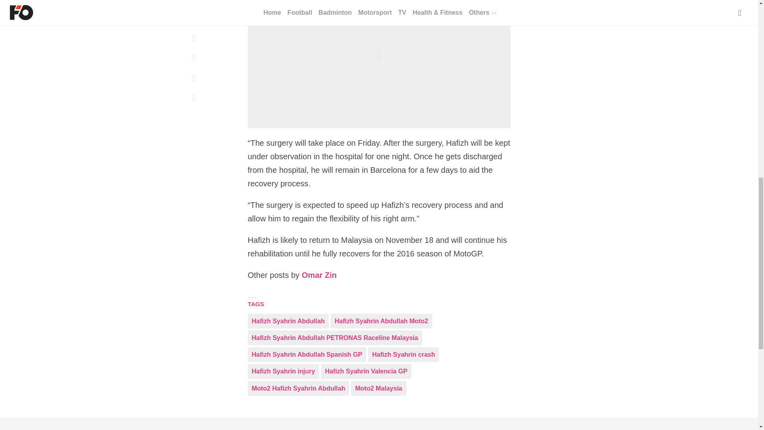 The width and height of the screenshot is (764, 430). Describe the element at coordinates (366, 371) in the screenshot. I see `Hafizh Syahrin Valencia GP` at that location.